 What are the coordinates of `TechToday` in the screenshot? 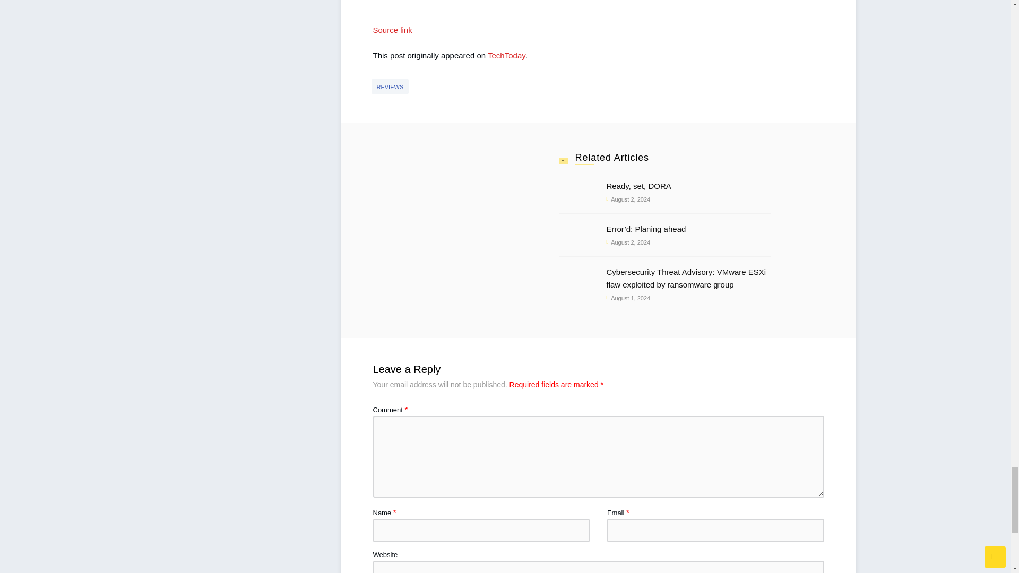 It's located at (506, 55).